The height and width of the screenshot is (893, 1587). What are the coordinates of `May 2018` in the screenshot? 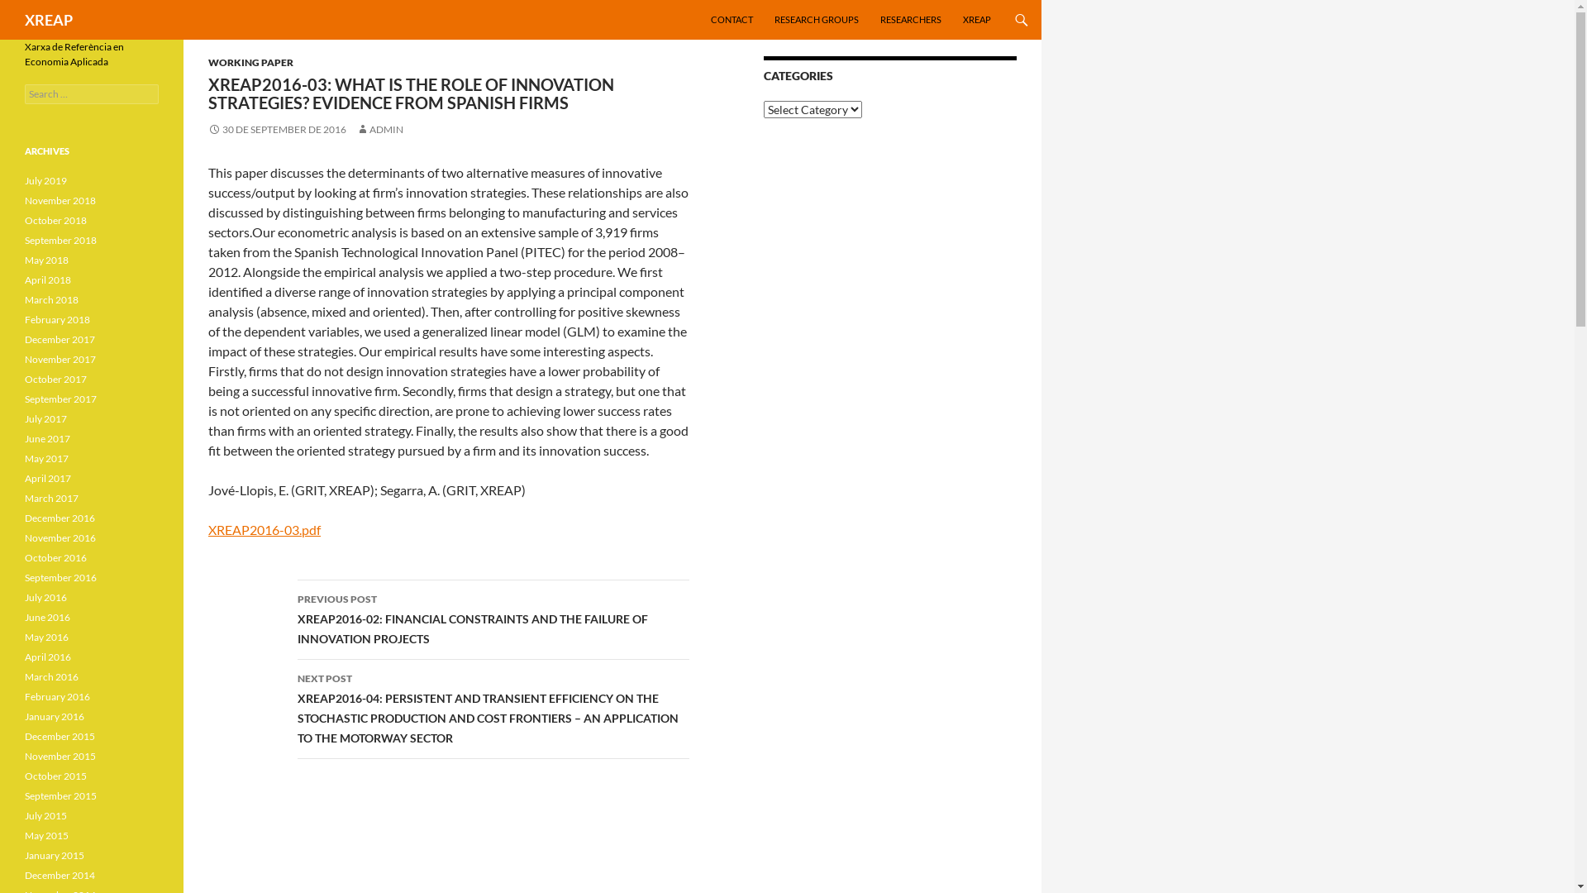 It's located at (46, 260).